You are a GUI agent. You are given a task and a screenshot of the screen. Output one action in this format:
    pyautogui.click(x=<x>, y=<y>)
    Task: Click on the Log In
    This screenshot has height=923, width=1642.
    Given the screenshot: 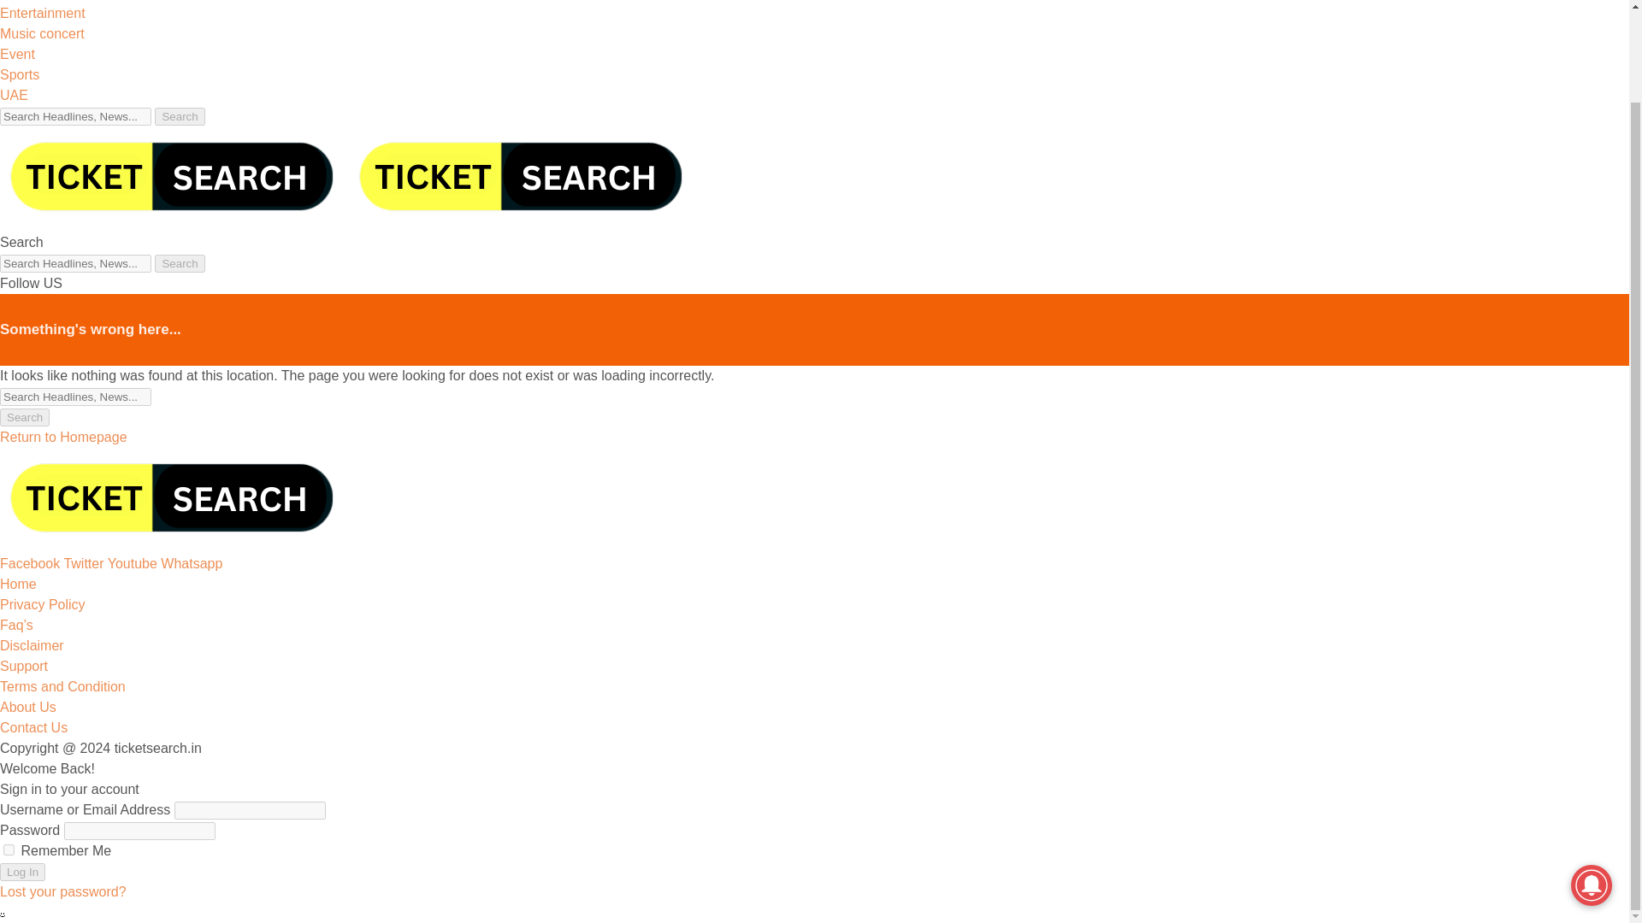 What is the action you would take?
    pyautogui.click(x=22, y=872)
    